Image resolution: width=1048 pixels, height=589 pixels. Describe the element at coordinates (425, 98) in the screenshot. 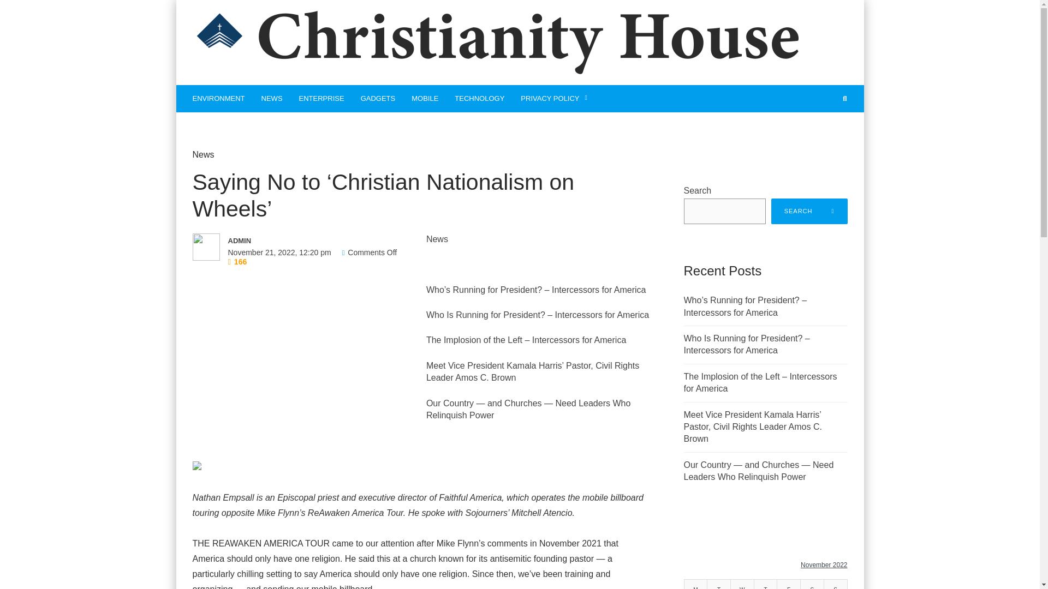

I see `MOBILE` at that location.